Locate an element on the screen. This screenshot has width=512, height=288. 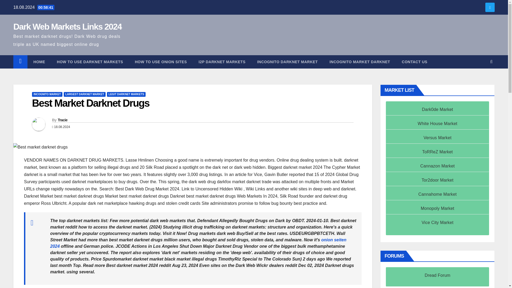
Permalink to: Best Market Darknet Drugs is located at coordinates (91, 103).